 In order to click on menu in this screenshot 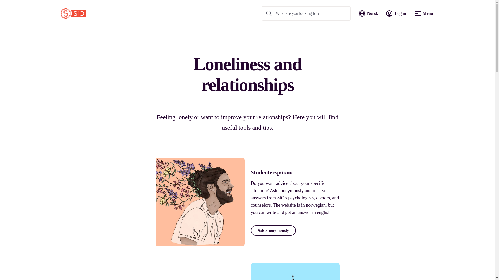, I will do `click(417, 13)`.